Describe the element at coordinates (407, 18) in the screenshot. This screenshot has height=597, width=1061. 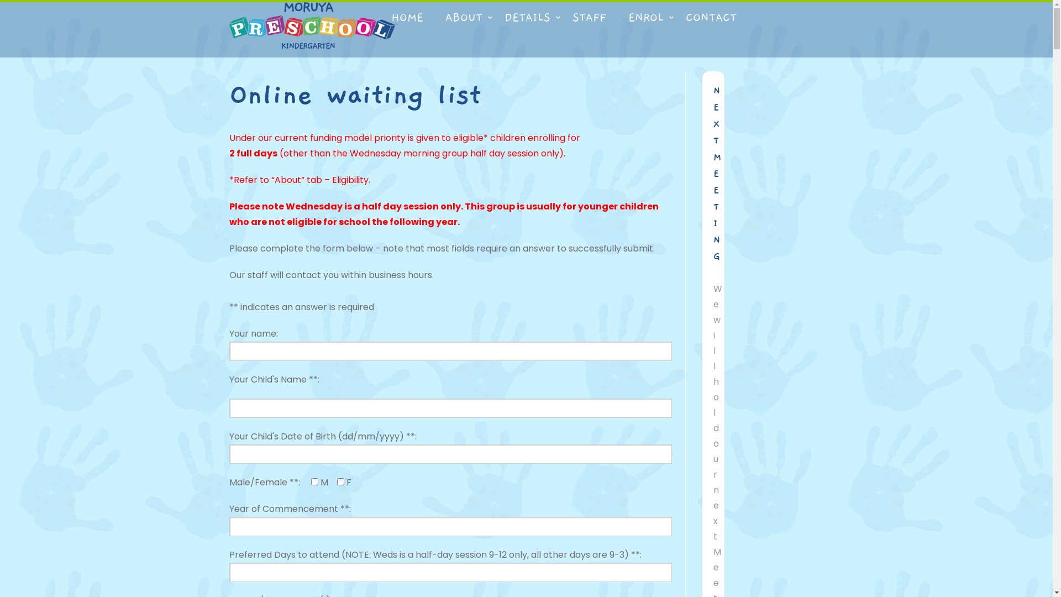
I see `HOME` at that location.